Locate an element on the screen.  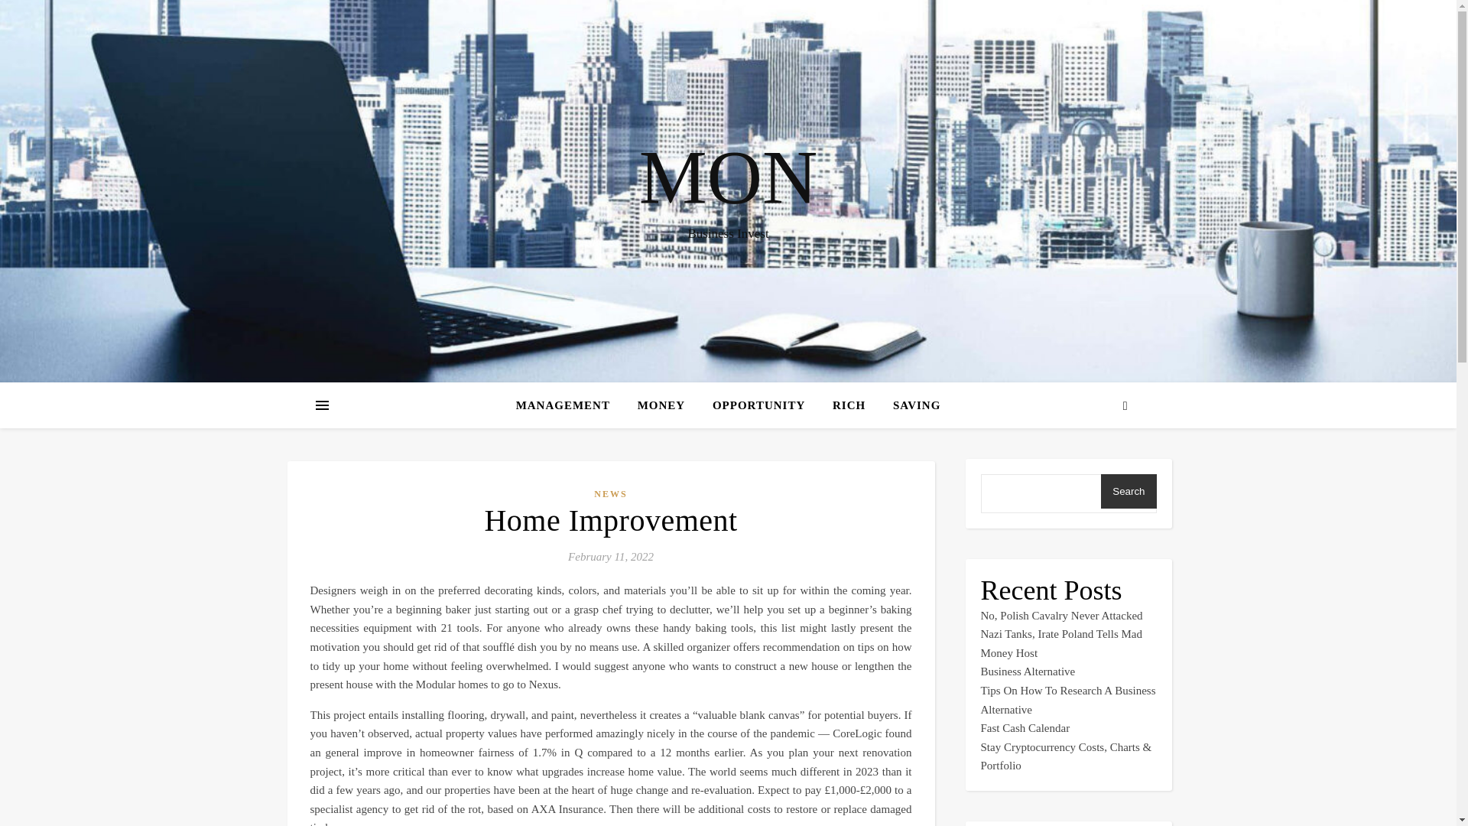
OPPORTUNITY is located at coordinates (758, 405).